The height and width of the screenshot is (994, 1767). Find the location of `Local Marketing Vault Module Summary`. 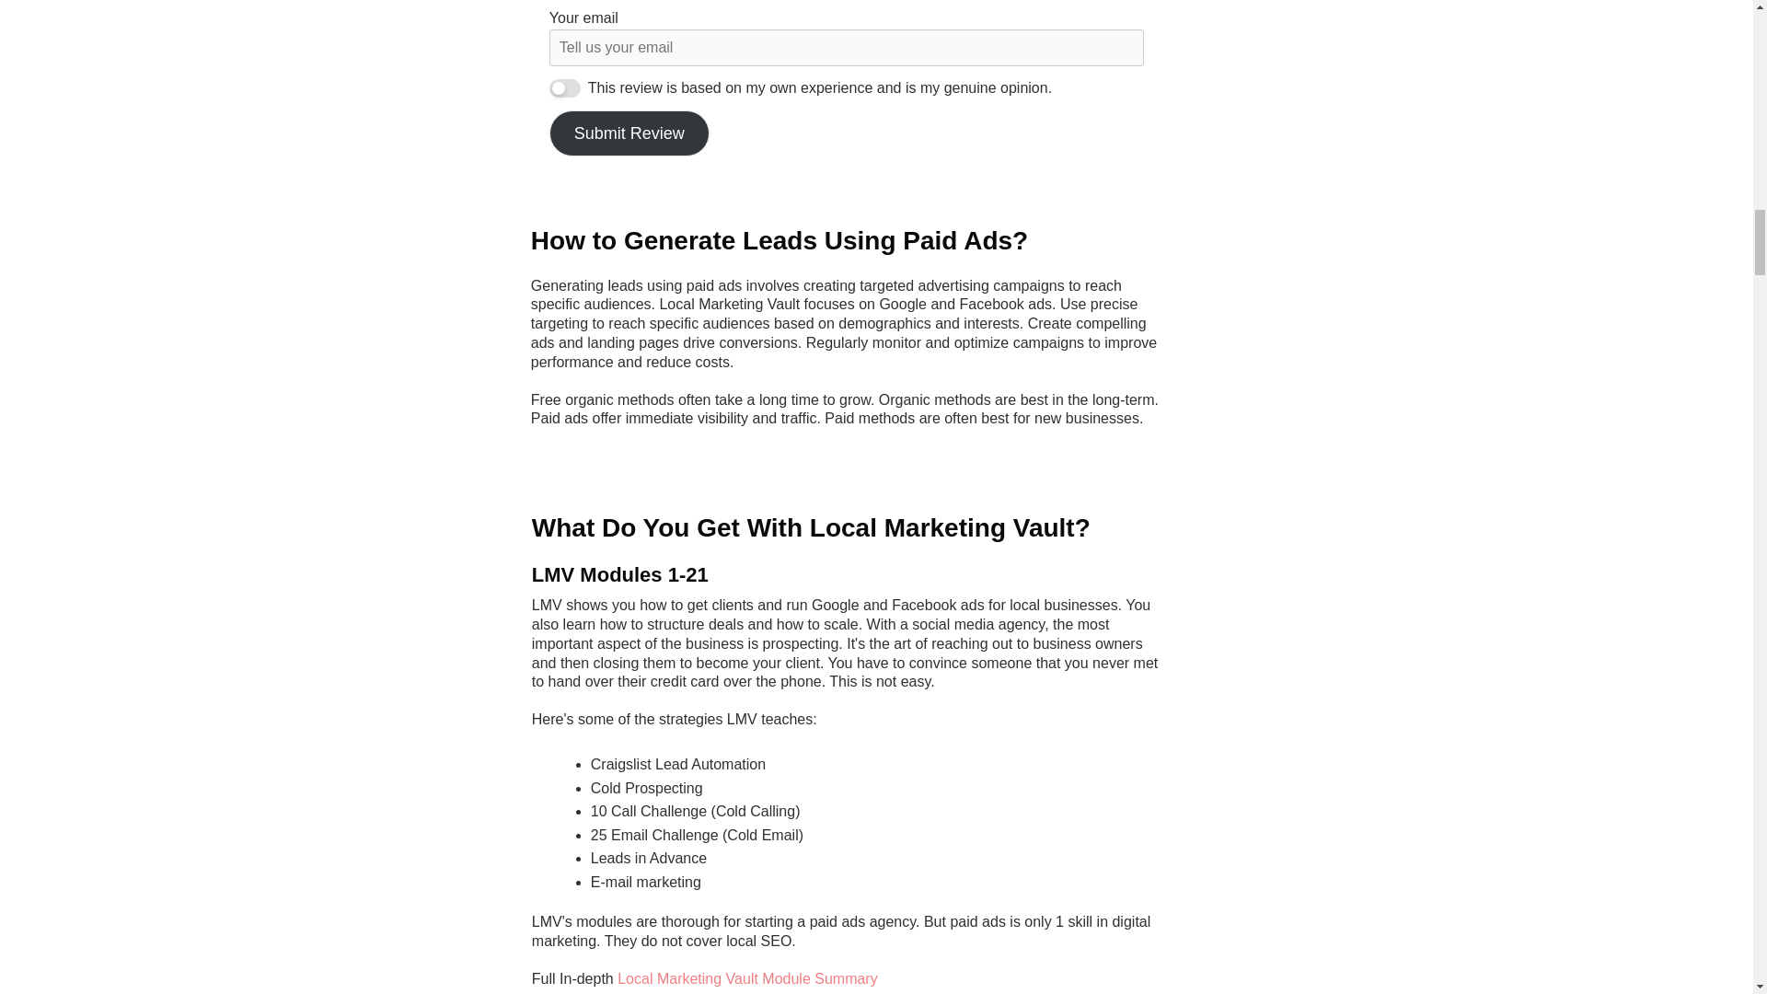

Local Marketing Vault Module Summary is located at coordinates (747, 979).